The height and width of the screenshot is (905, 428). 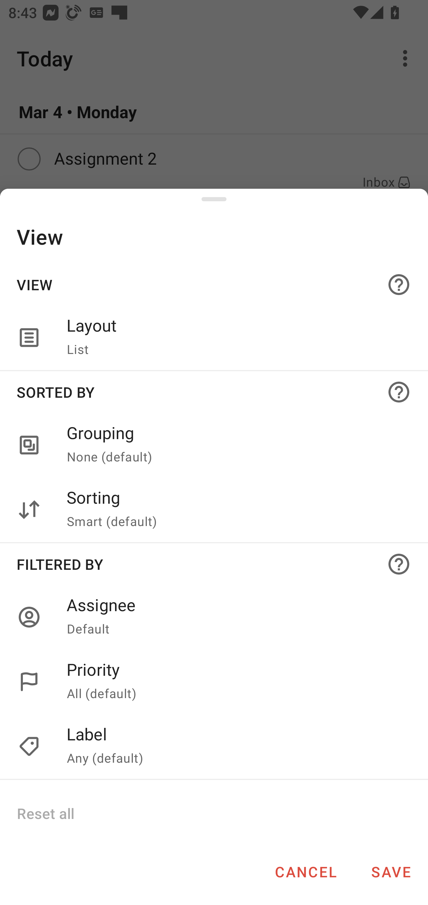 What do you see at coordinates (214, 564) in the screenshot?
I see `FILTERED BY` at bounding box center [214, 564].